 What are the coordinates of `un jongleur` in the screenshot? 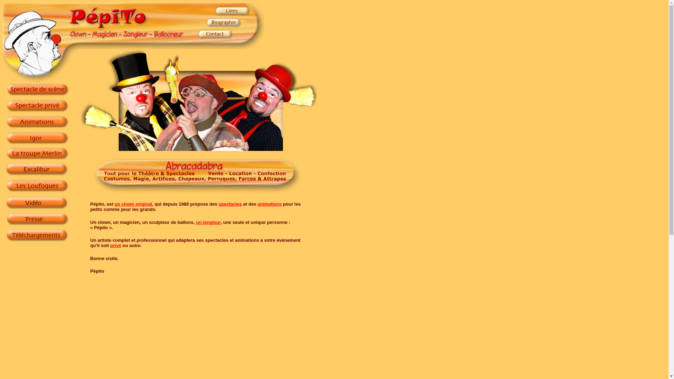 It's located at (208, 222).